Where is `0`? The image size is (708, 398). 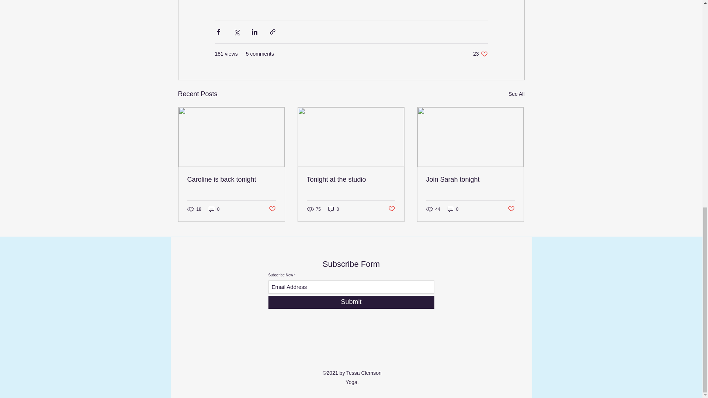 0 is located at coordinates (333, 209).